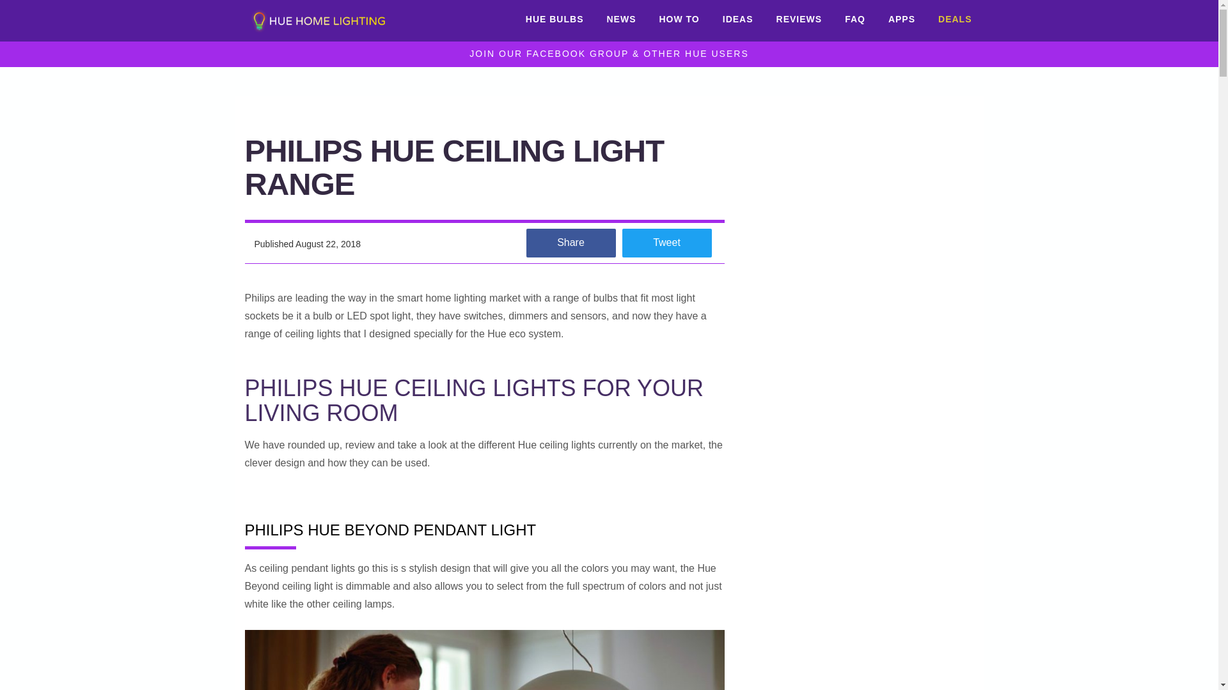 Image resolution: width=1228 pixels, height=690 pixels. Describe the element at coordinates (303, 50) in the screenshot. I see `Reviews` at that location.